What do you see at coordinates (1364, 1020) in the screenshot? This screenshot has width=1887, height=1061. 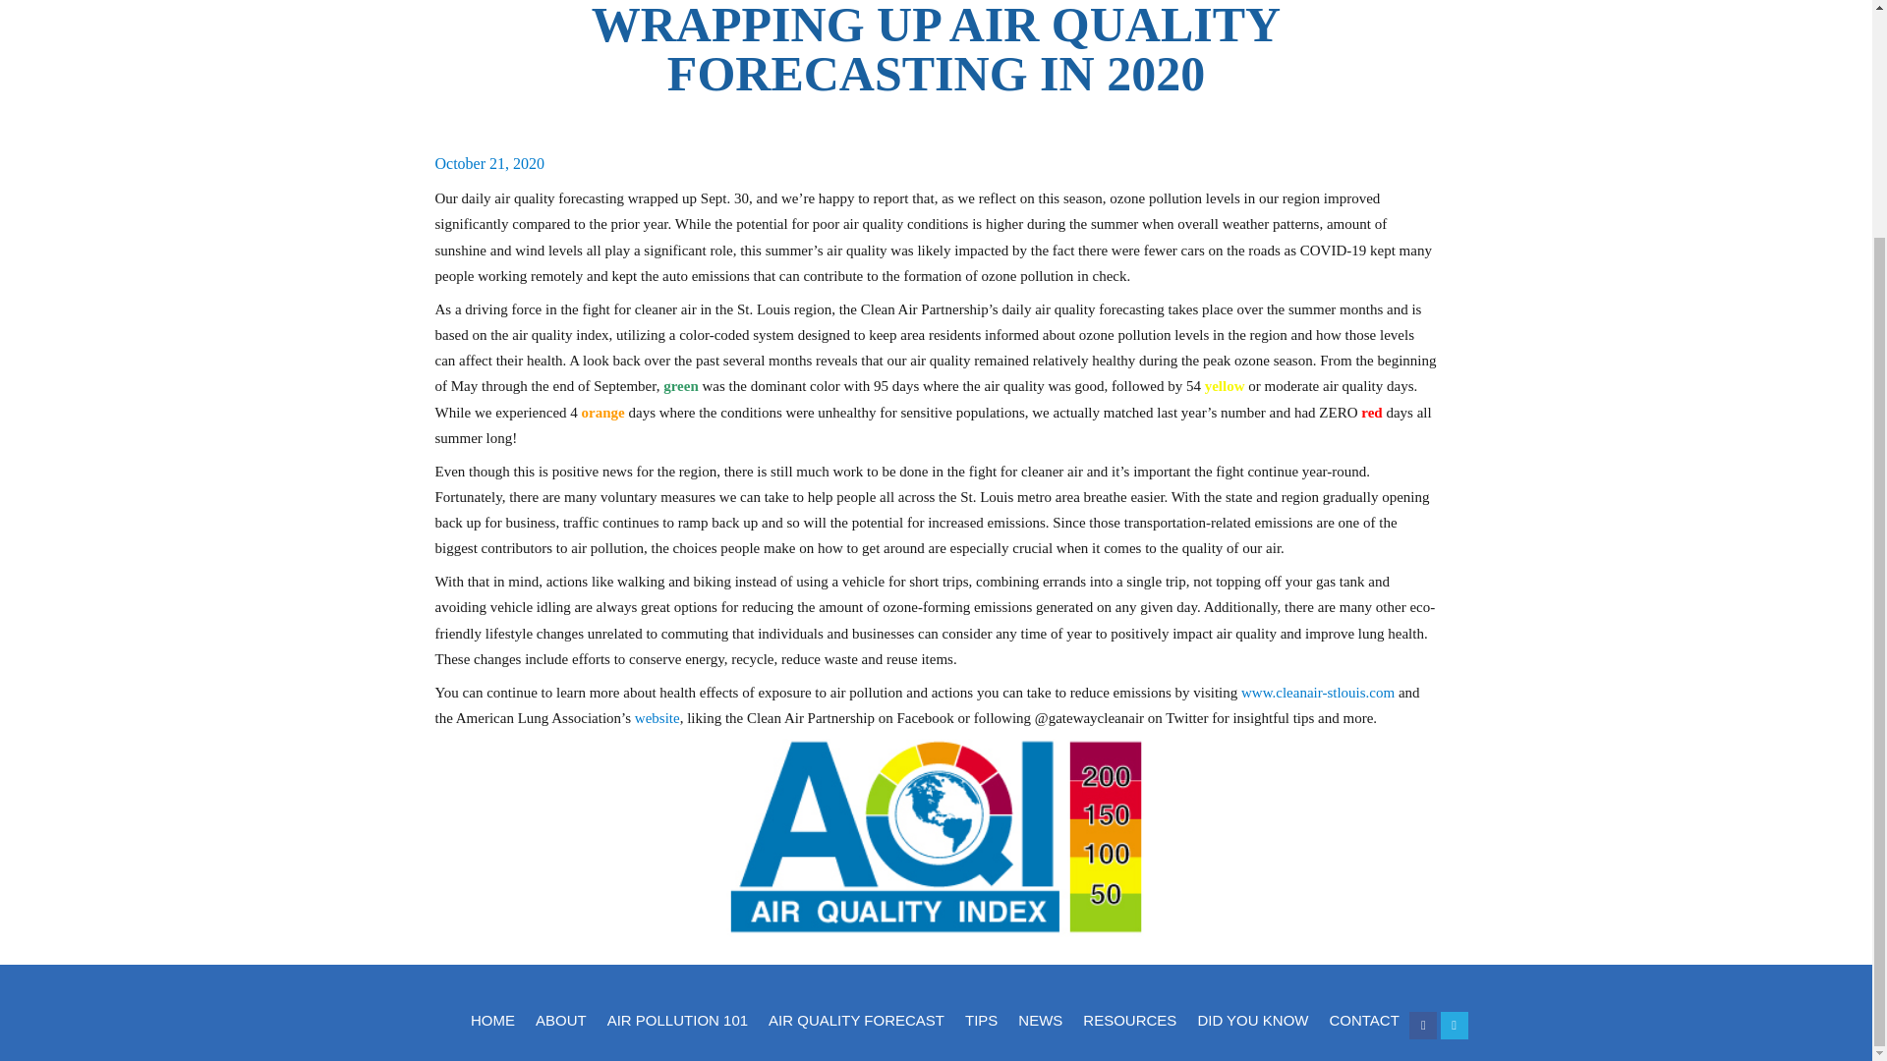 I see `CONTACT` at bounding box center [1364, 1020].